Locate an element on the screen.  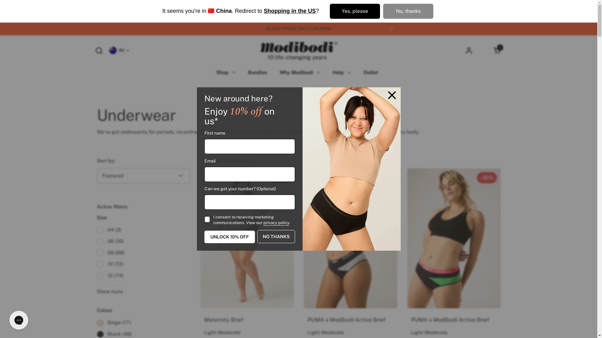
Gorgias live chat messenger is located at coordinates (19, 320).